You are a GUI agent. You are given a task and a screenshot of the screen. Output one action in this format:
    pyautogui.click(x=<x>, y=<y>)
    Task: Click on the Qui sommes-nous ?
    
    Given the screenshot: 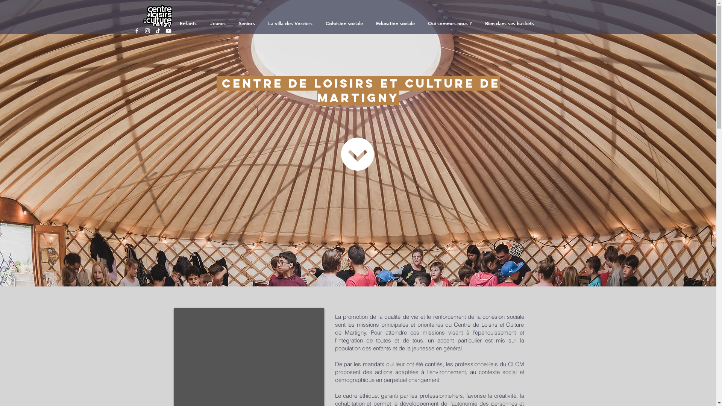 What is the action you would take?
    pyautogui.click(x=451, y=23)
    